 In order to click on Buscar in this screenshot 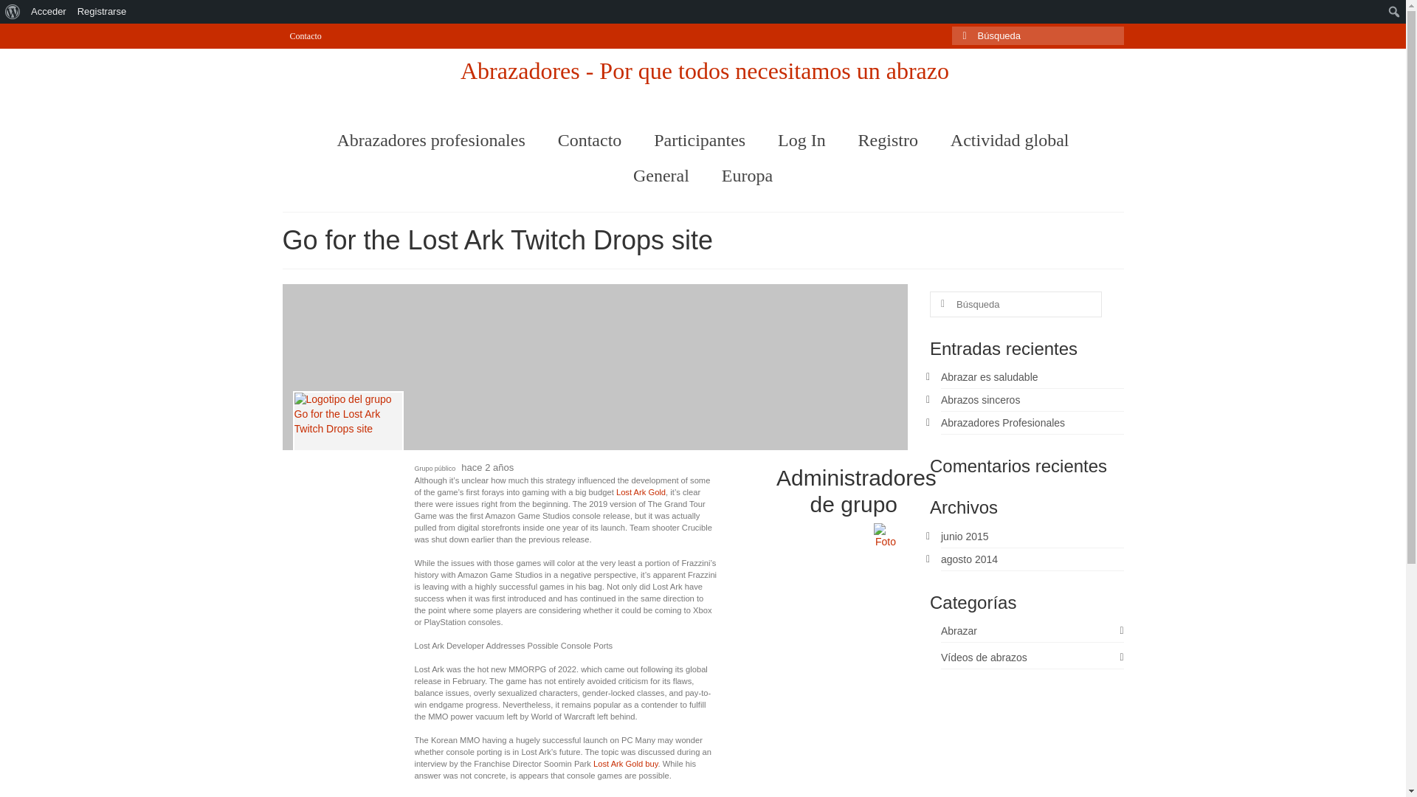, I will do `click(16, 13)`.